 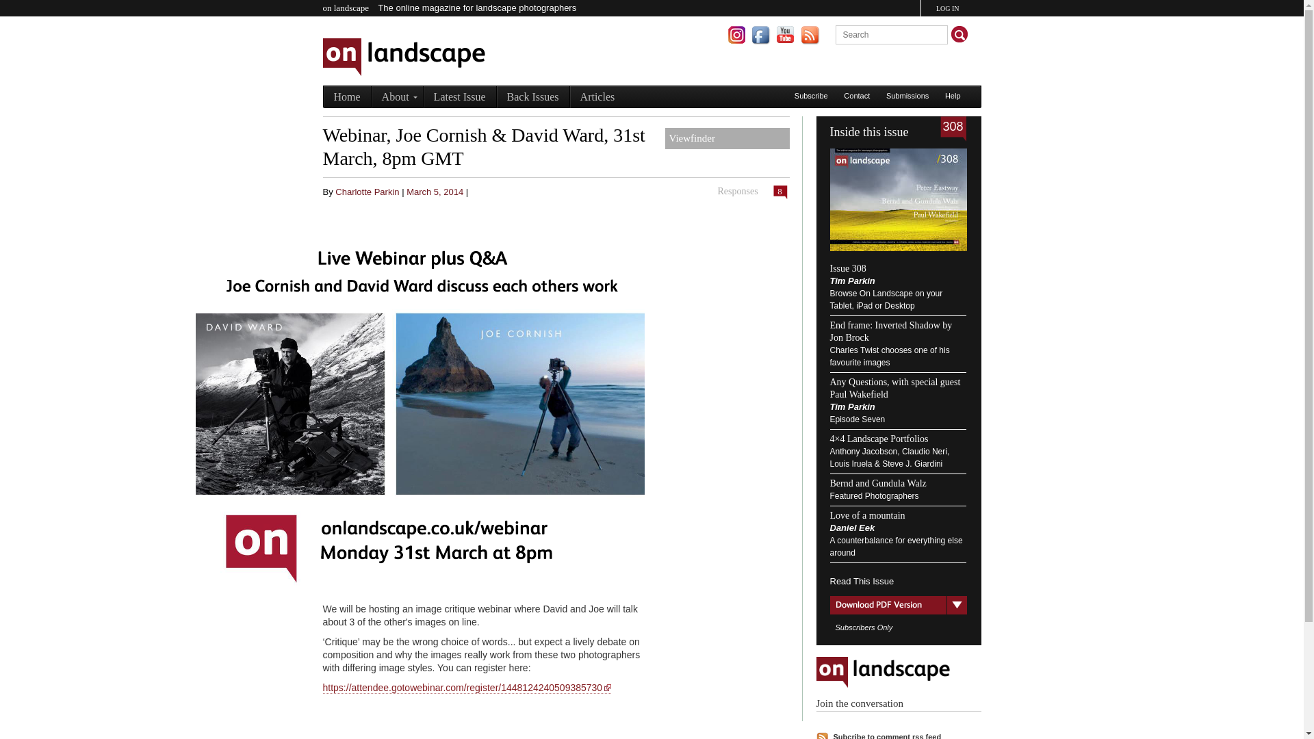 What do you see at coordinates (397, 97) in the screenshot?
I see `About` at bounding box center [397, 97].